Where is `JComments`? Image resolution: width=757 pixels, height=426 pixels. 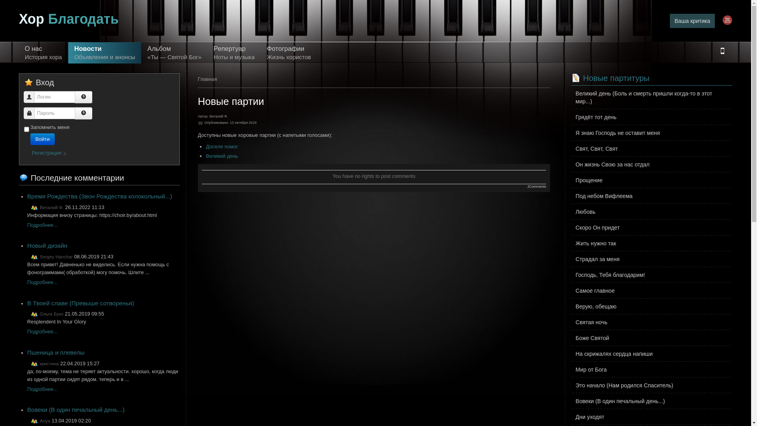
JComments is located at coordinates (537, 187).